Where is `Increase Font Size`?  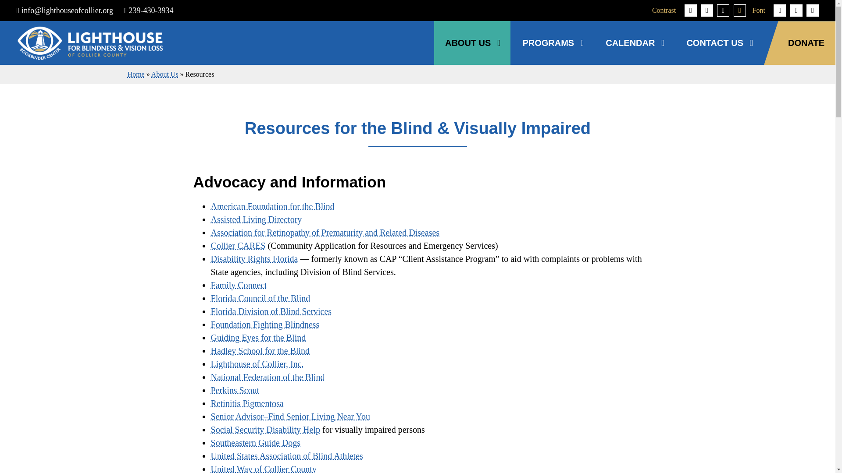 Increase Font Size is located at coordinates (812, 10).